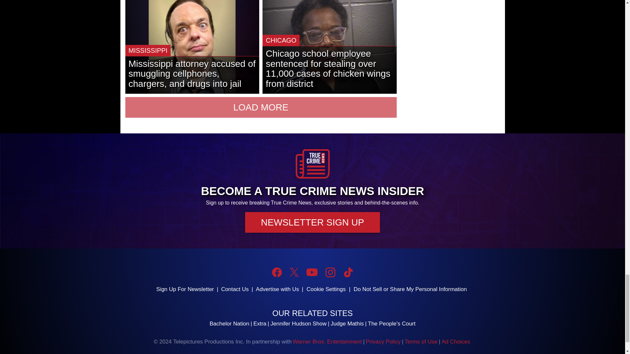 This screenshot has width=630, height=354. I want to click on TikTok, so click(348, 272).